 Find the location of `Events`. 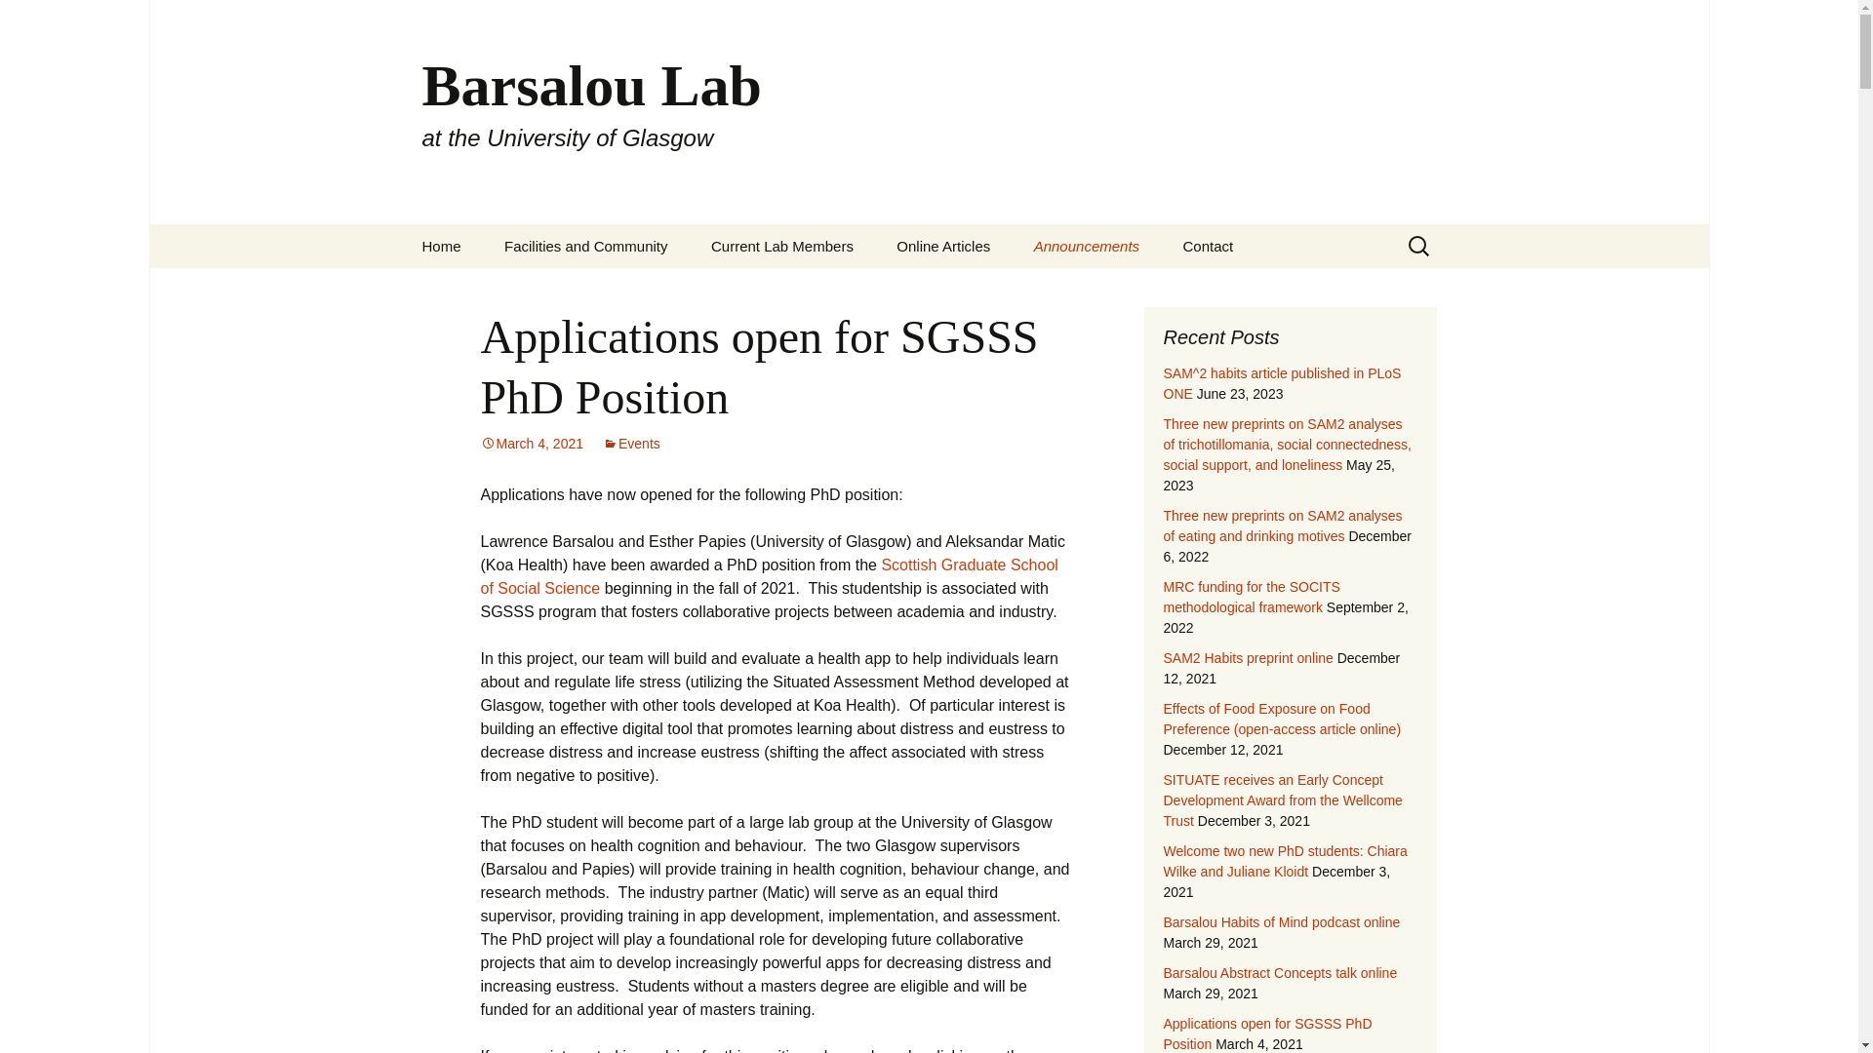

Events is located at coordinates (632, 444).